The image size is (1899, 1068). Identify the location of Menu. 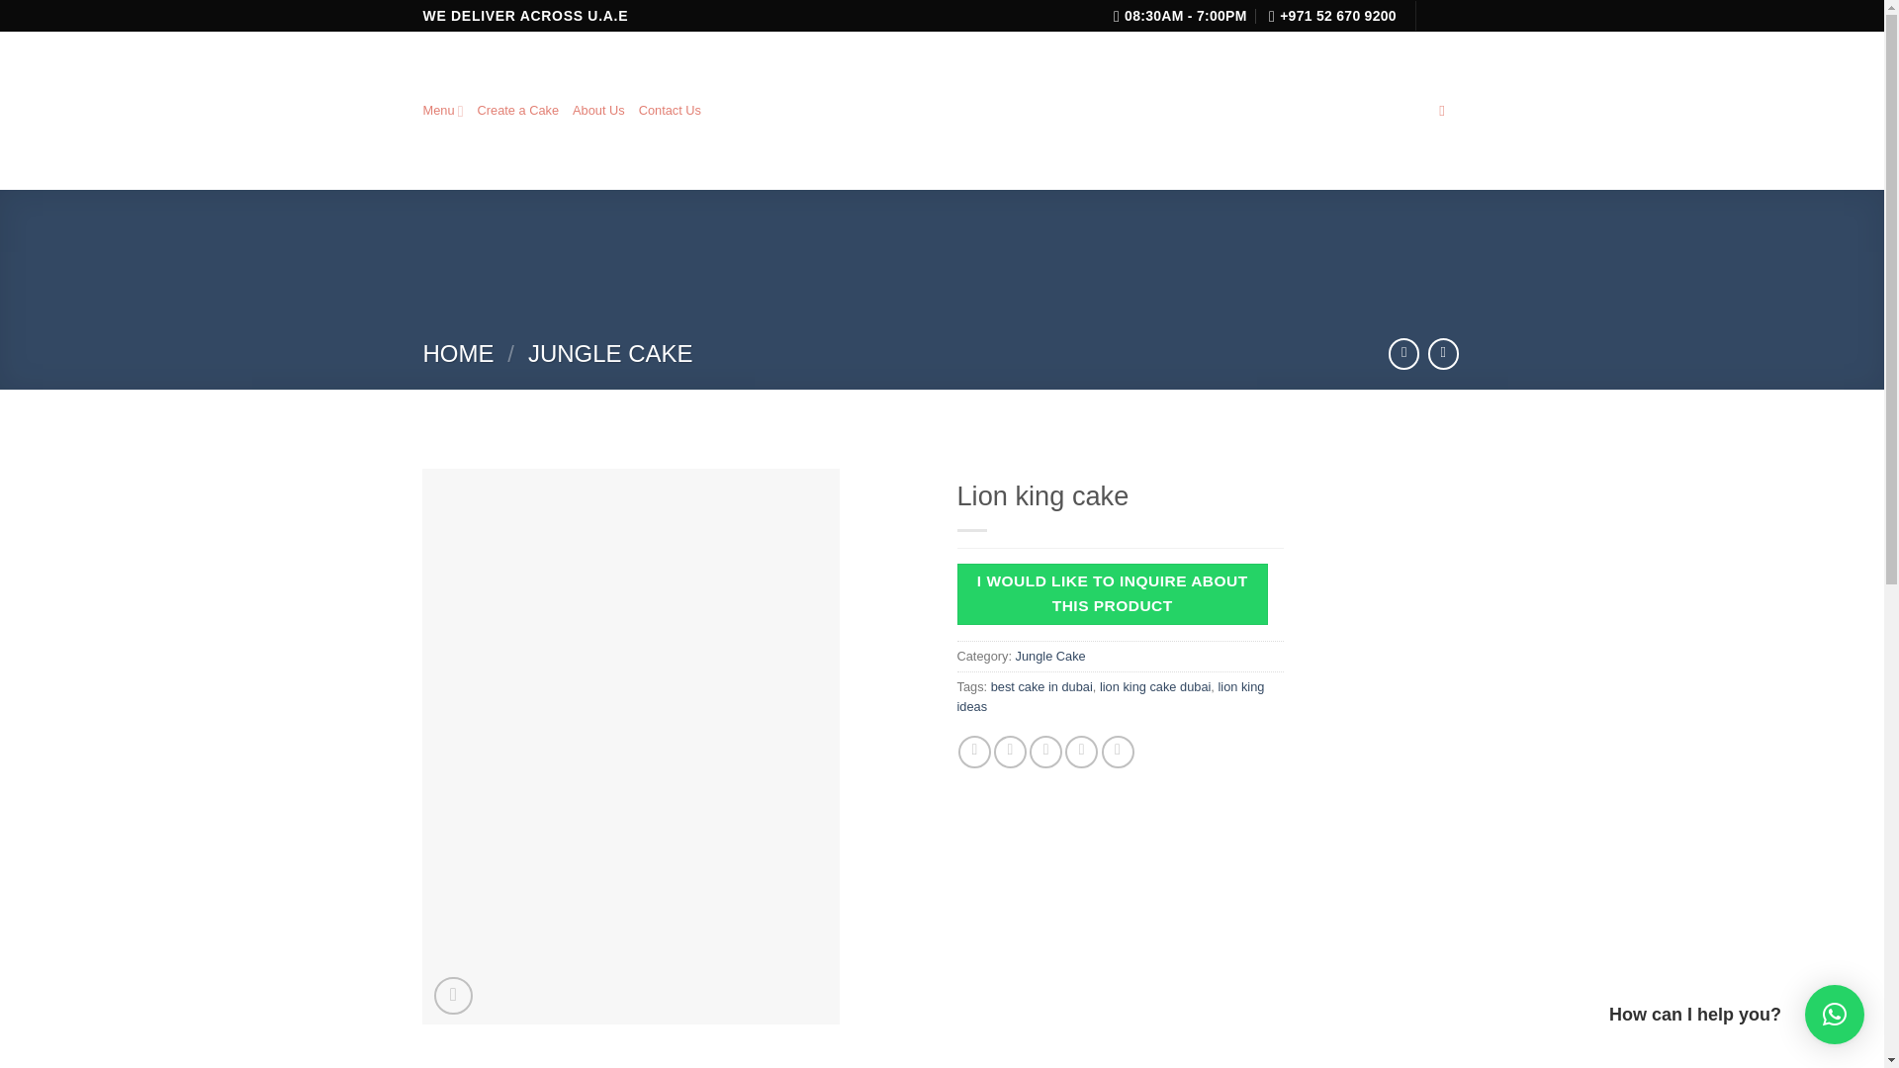
(443, 111).